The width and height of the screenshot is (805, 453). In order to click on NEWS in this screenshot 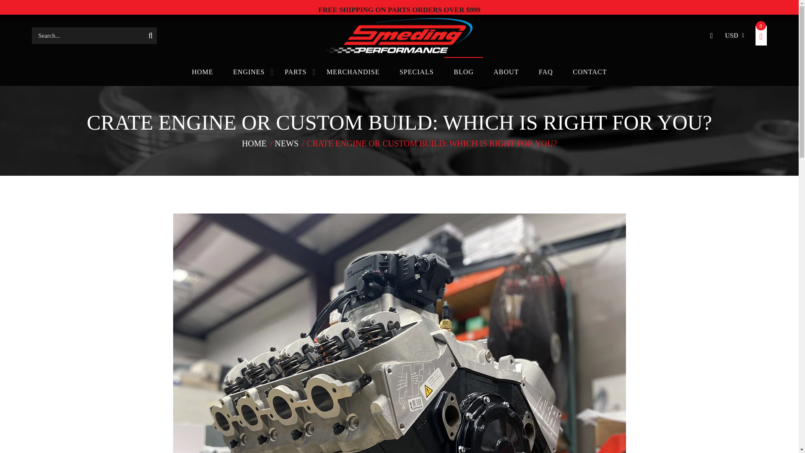, I will do `click(287, 143)`.